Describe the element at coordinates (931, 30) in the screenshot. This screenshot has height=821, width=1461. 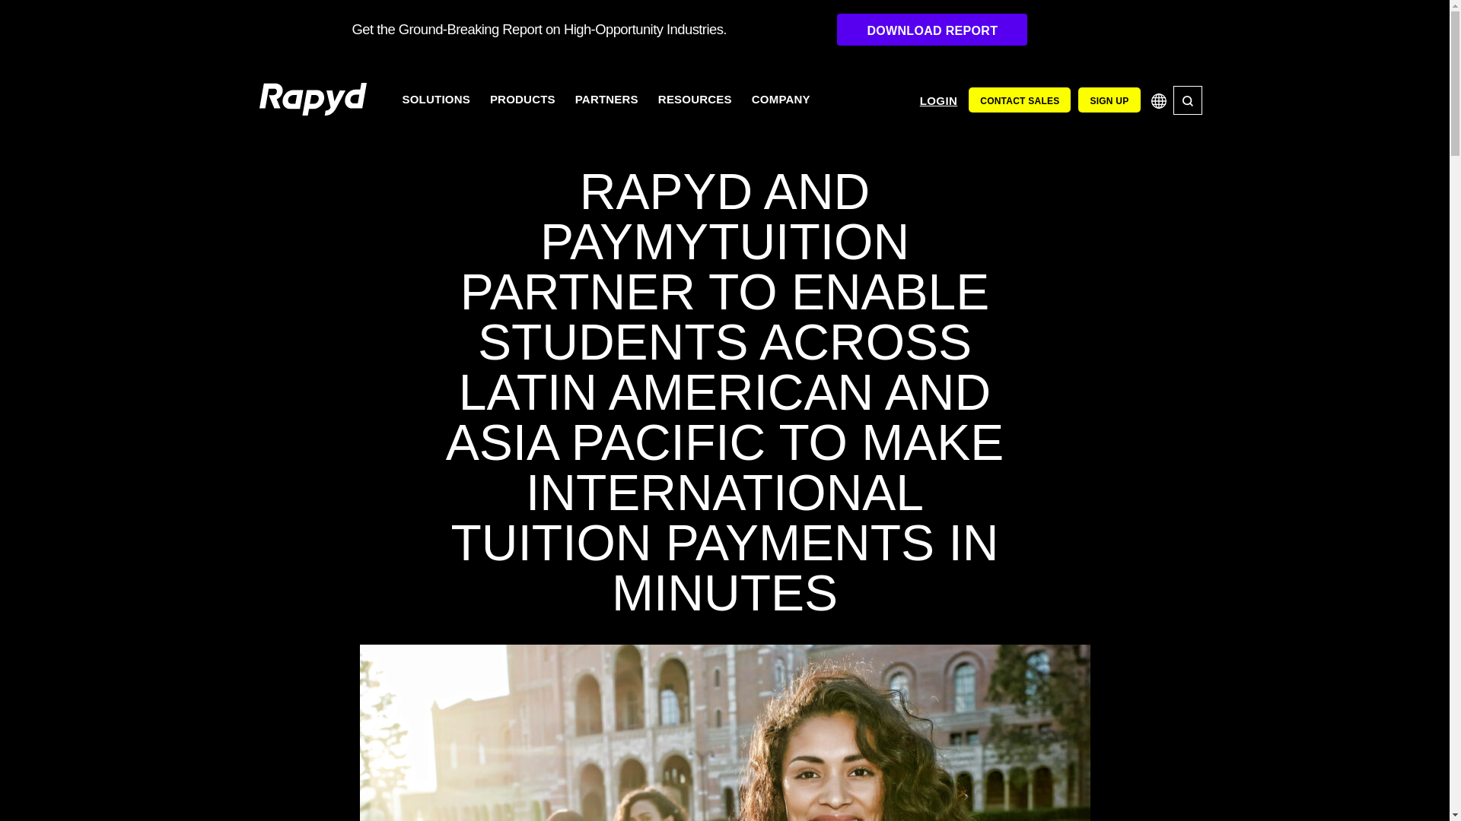
I see `DOWNLOAD REPORT` at that location.